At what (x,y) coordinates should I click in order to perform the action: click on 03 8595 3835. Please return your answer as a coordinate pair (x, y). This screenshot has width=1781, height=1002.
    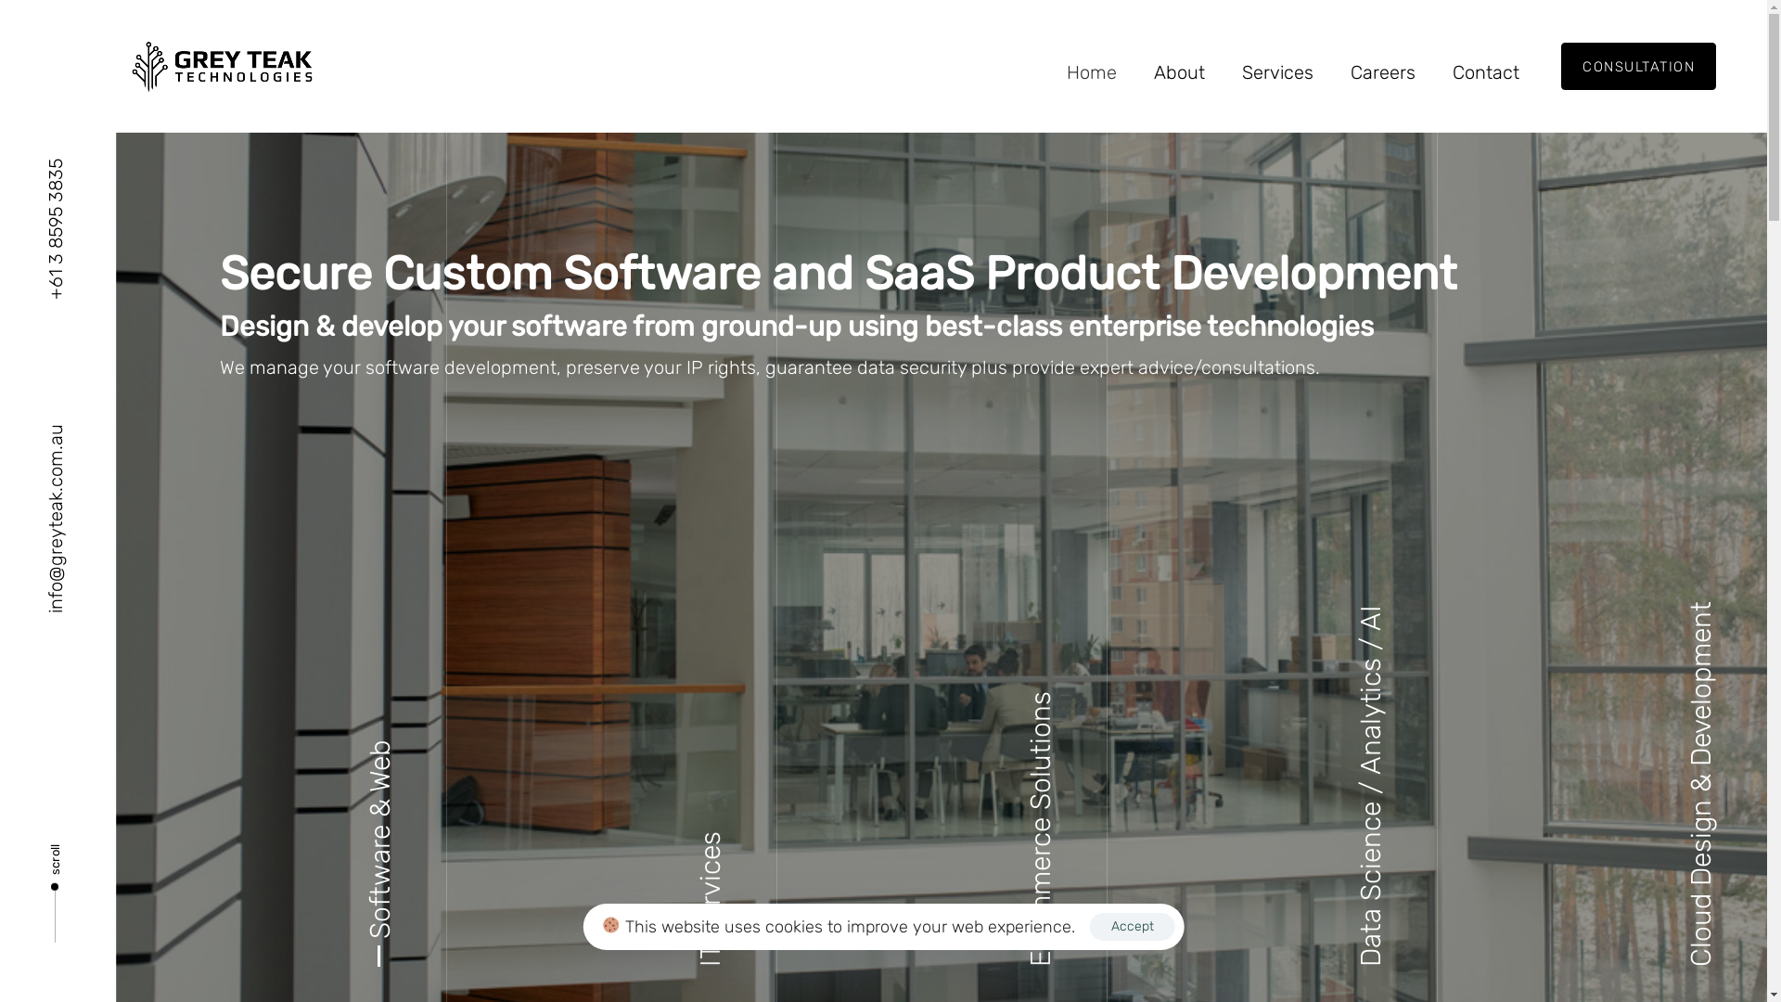
    Looking at the image, I should click on (1221, 617).